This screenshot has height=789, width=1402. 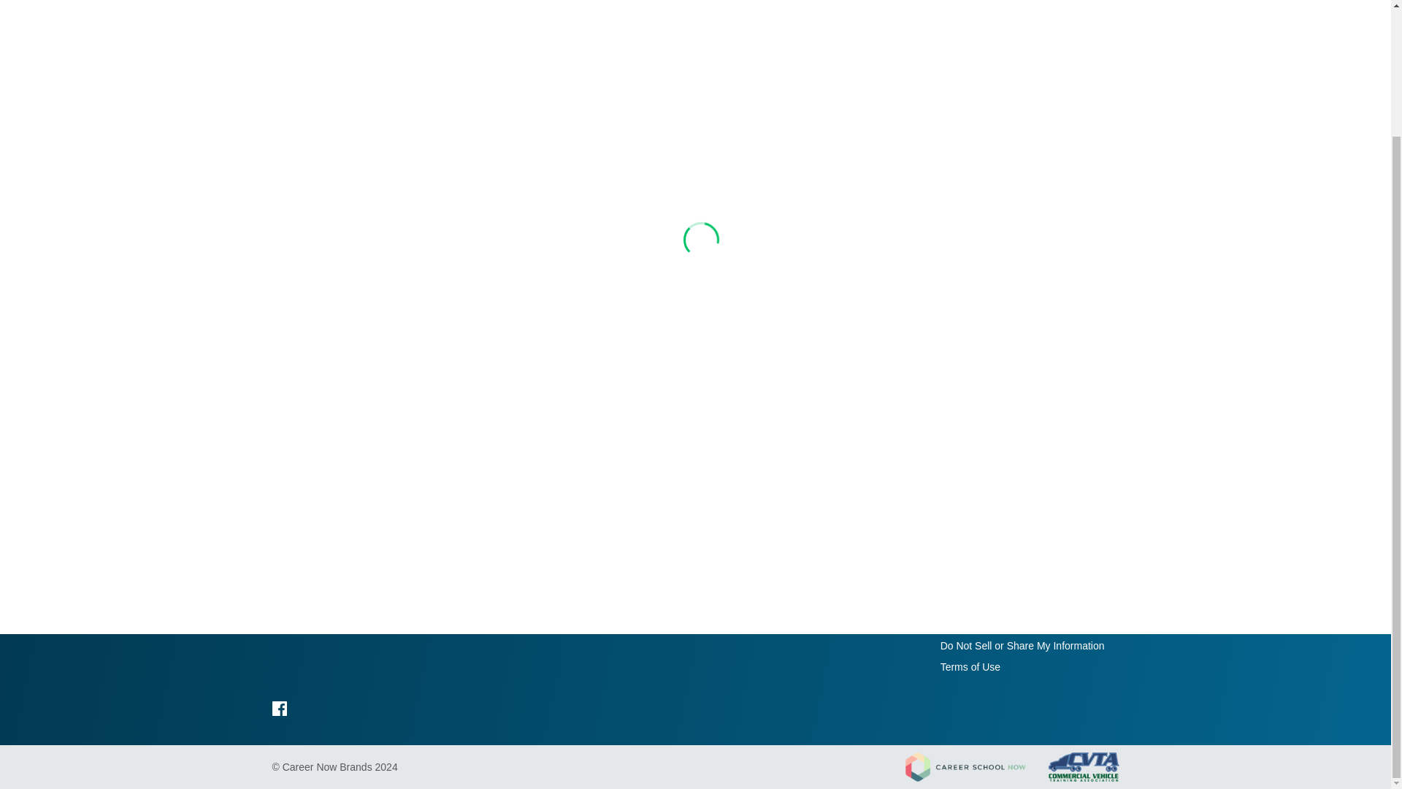 What do you see at coordinates (848, 582) in the screenshot?
I see `Practice Tests` at bounding box center [848, 582].